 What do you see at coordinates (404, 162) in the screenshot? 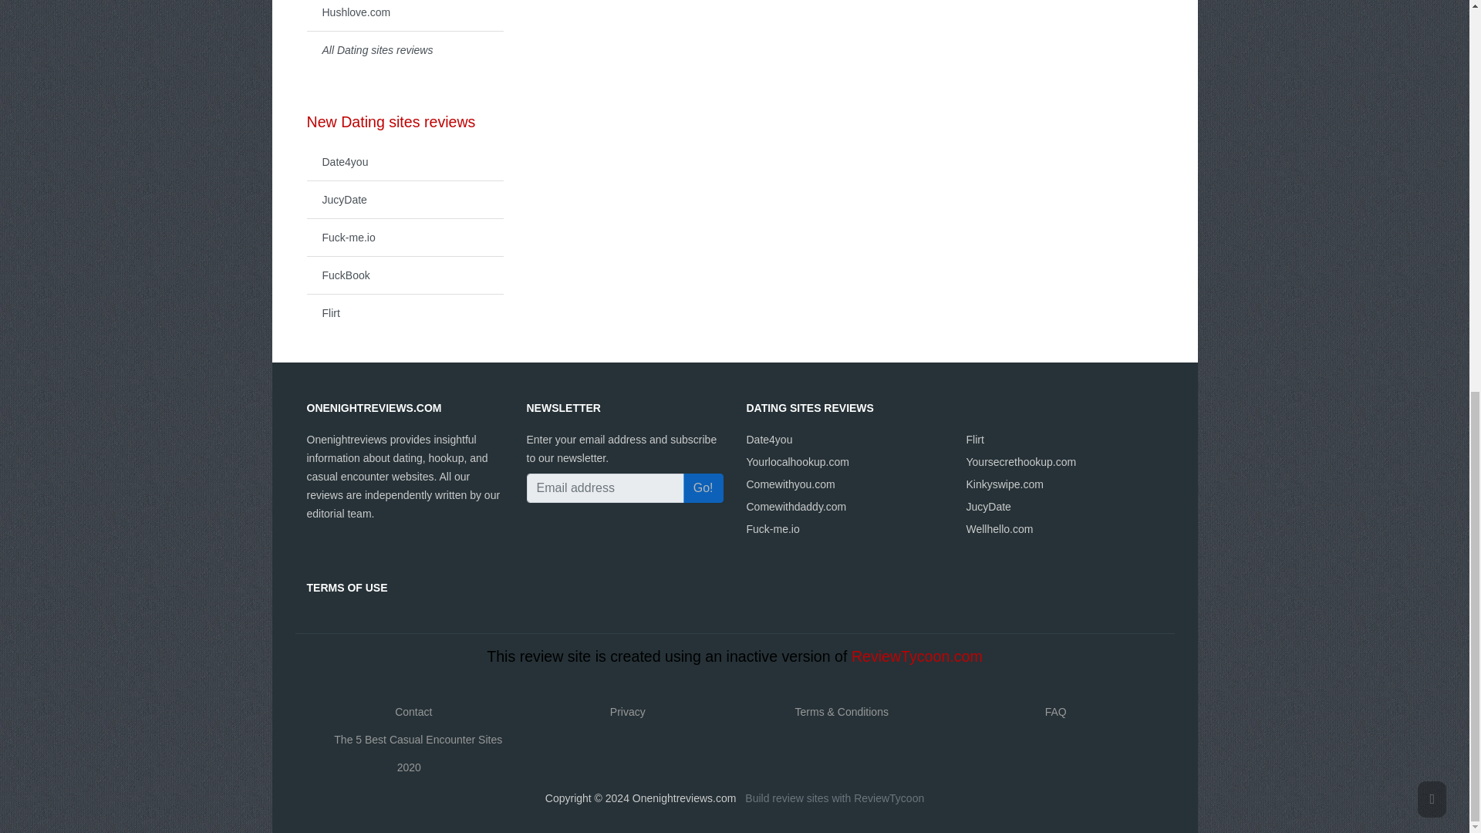
I see `Date4you` at bounding box center [404, 162].